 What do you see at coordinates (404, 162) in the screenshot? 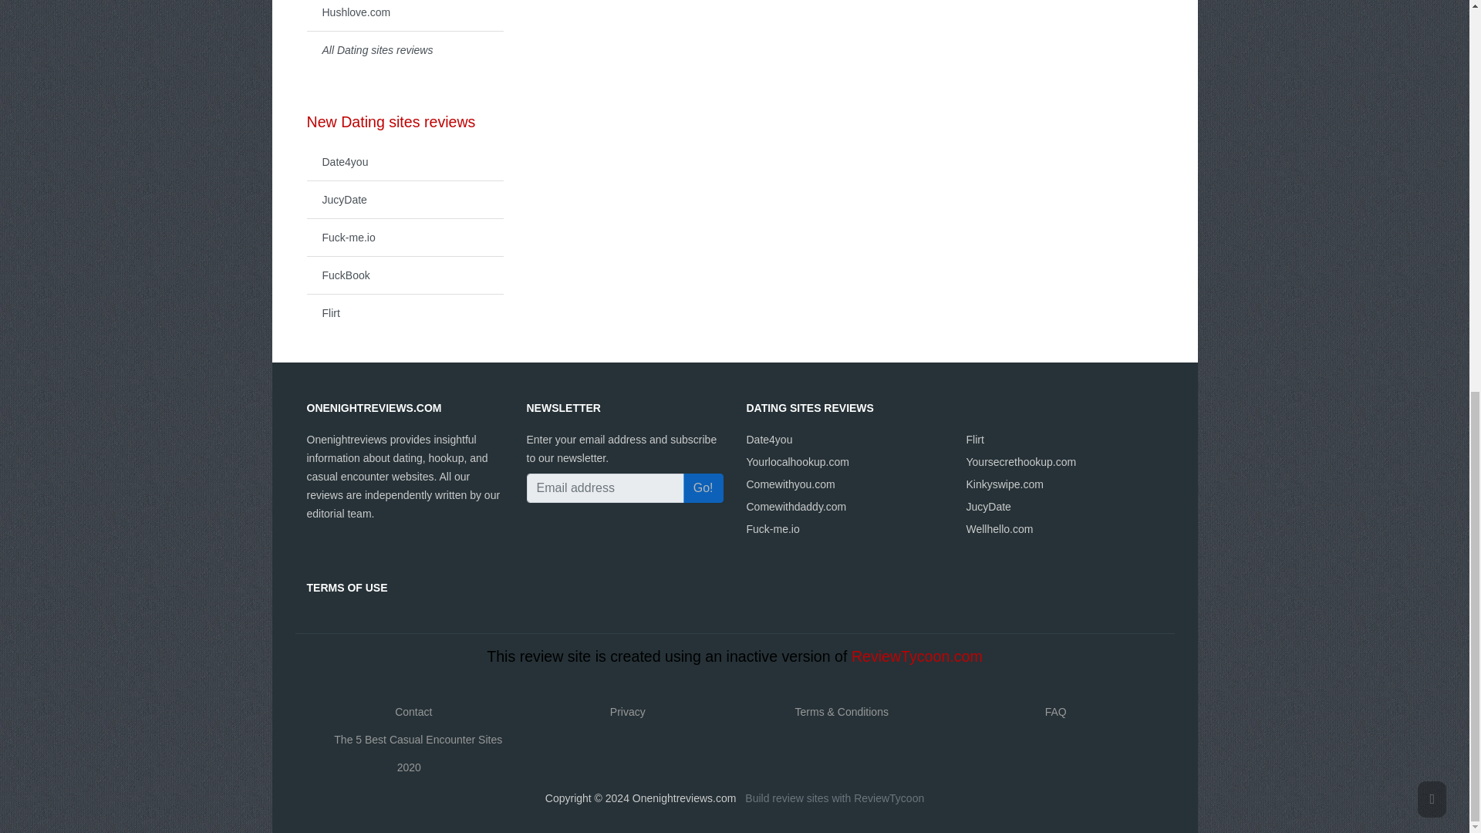
I see `Date4you` at bounding box center [404, 162].